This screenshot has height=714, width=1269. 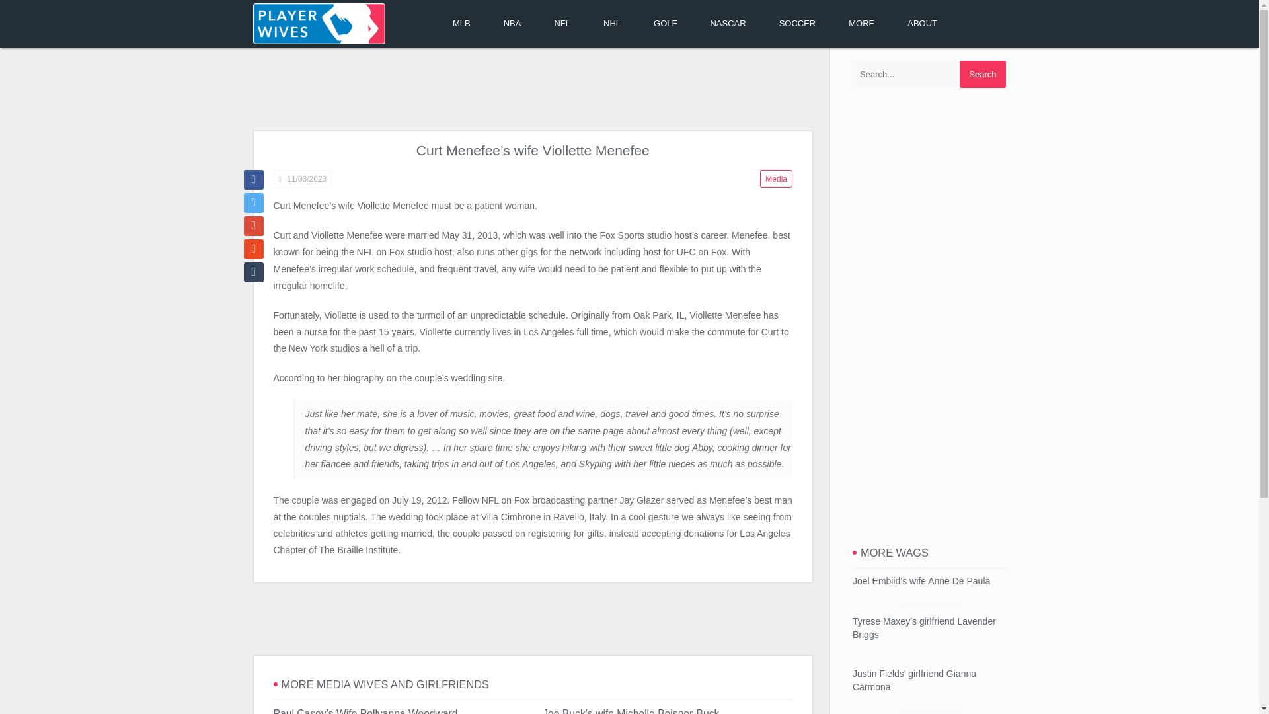 What do you see at coordinates (562, 24) in the screenshot?
I see `NFL Wives` at bounding box center [562, 24].